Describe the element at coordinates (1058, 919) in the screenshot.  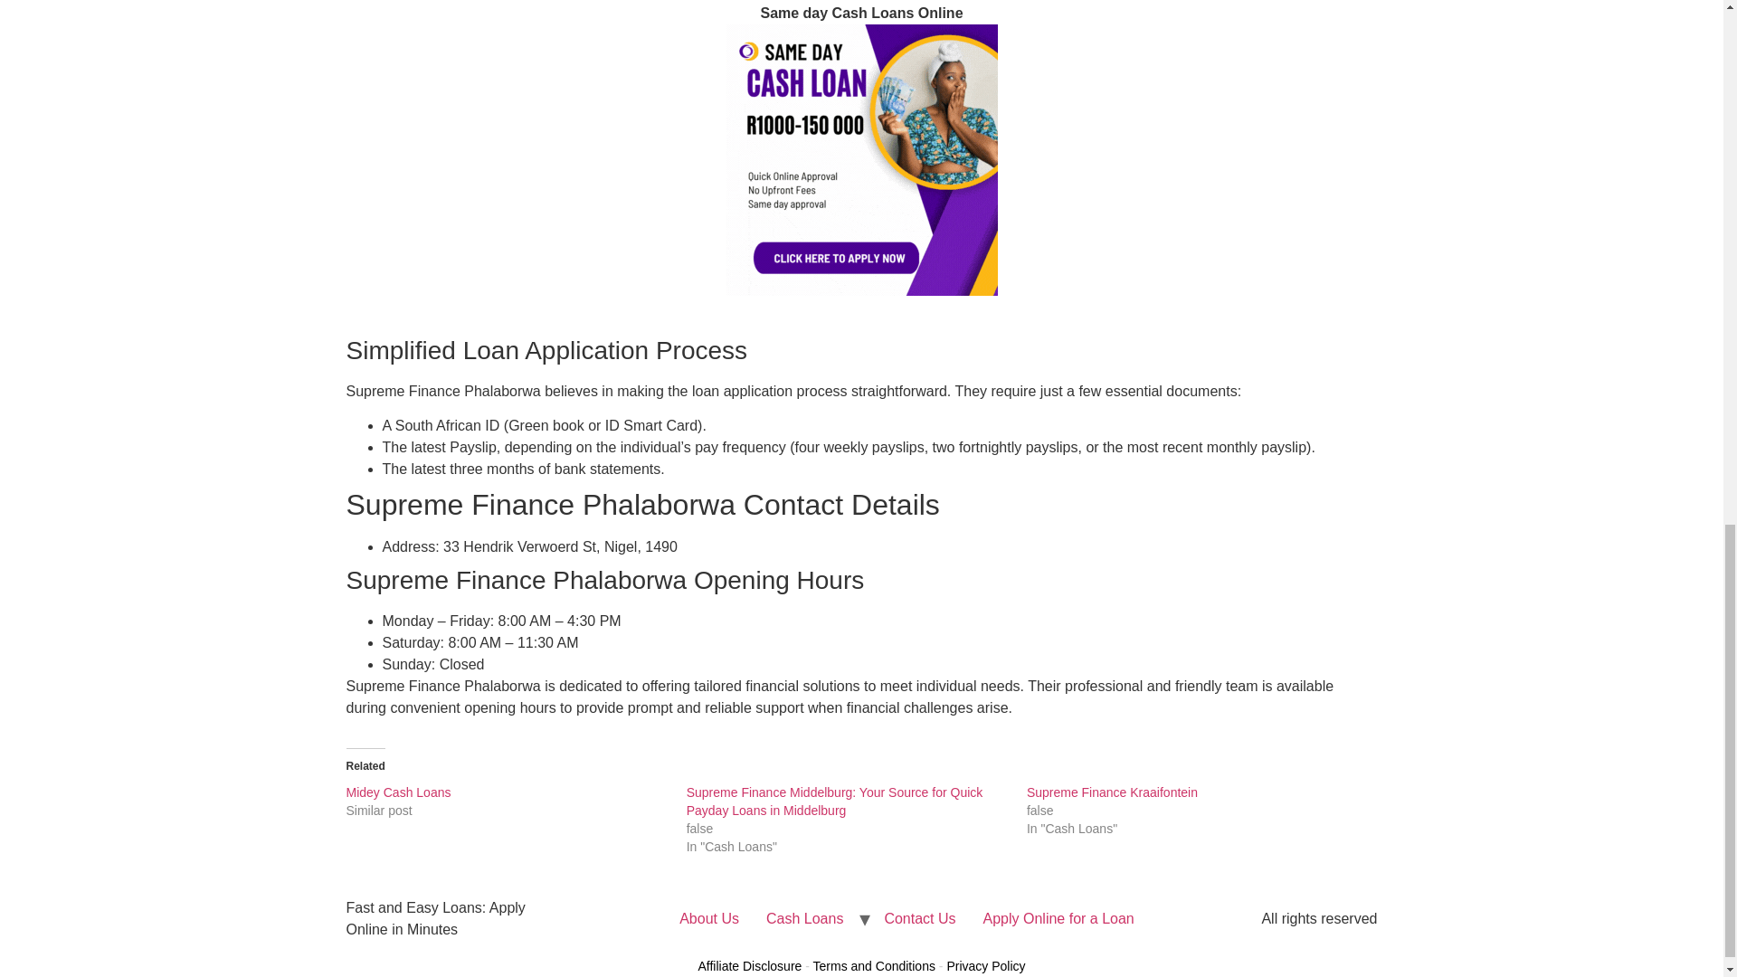
I see `Apply Online for a Loan` at that location.